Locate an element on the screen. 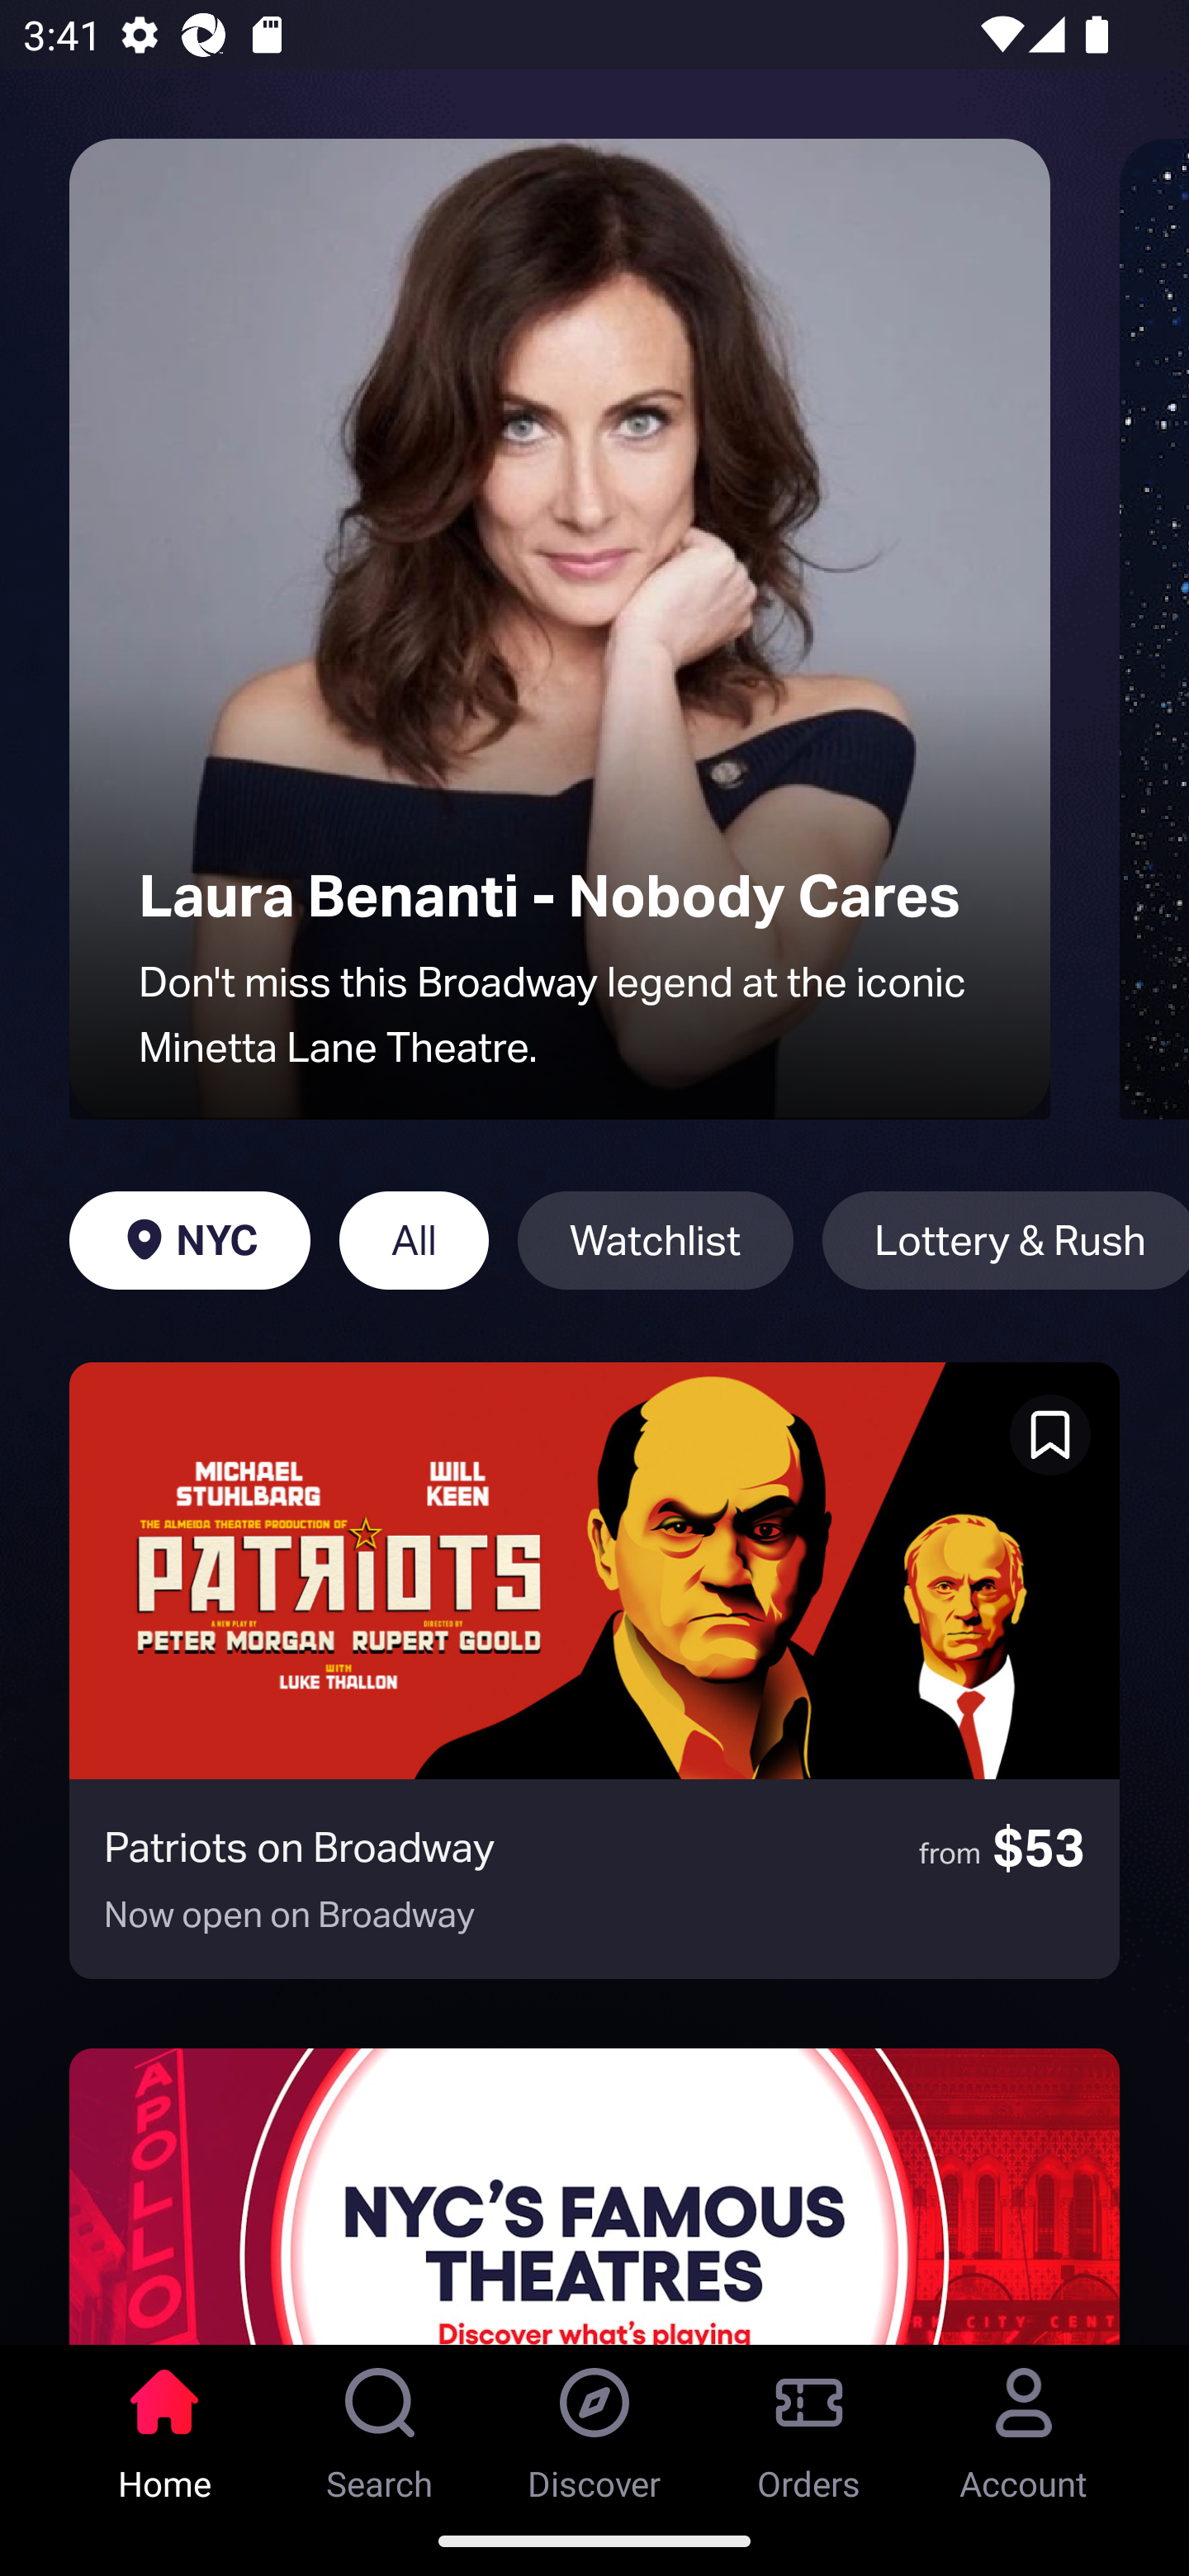 The image size is (1189, 2576). Search is located at coordinates (380, 2425).